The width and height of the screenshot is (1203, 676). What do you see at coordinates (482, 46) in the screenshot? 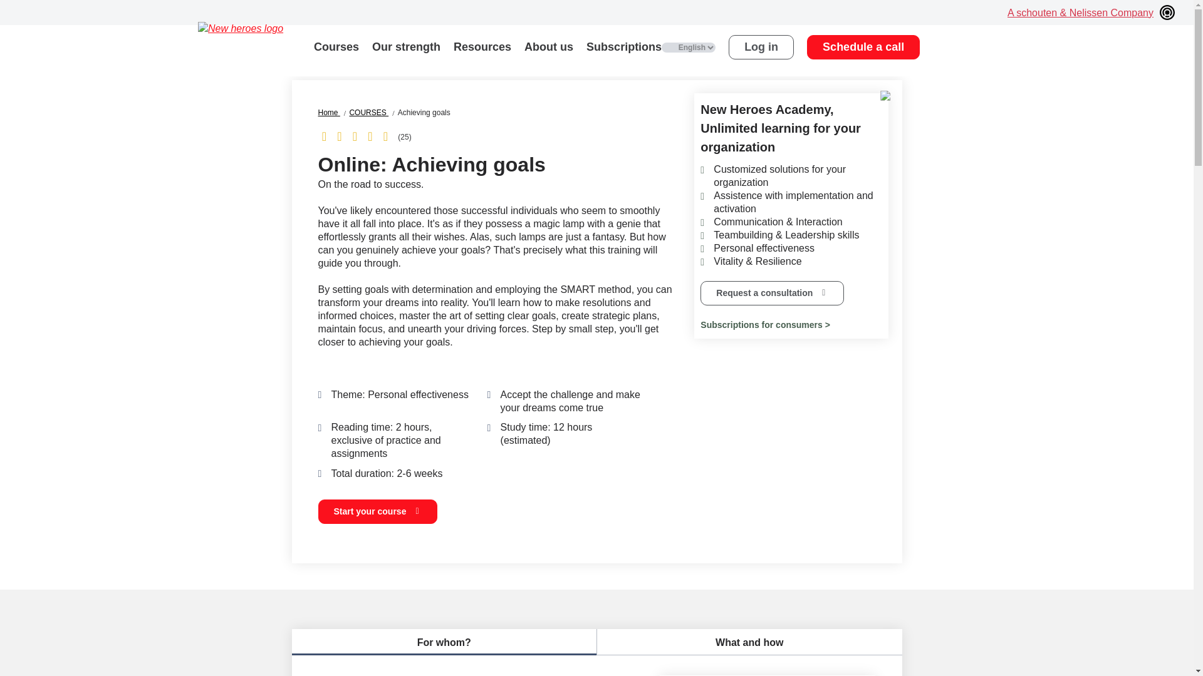
I see `Resources` at bounding box center [482, 46].